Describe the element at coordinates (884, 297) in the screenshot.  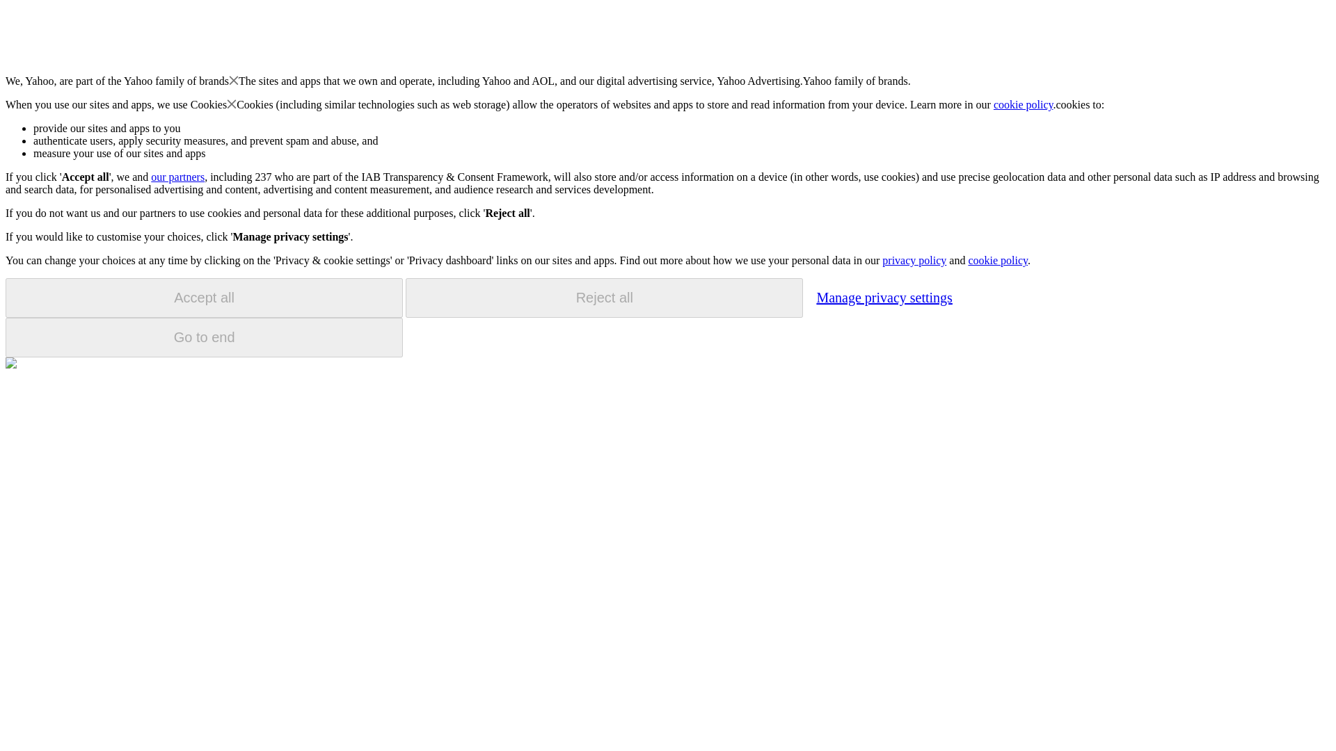
I see `Manage privacy settings` at that location.